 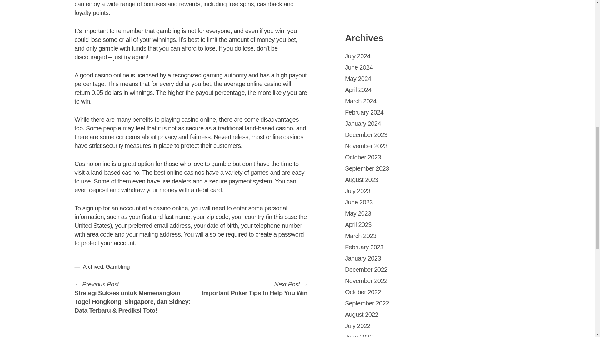 What do you see at coordinates (366, 146) in the screenshot?
I see `November 2023` at bounding box center [366, 146].